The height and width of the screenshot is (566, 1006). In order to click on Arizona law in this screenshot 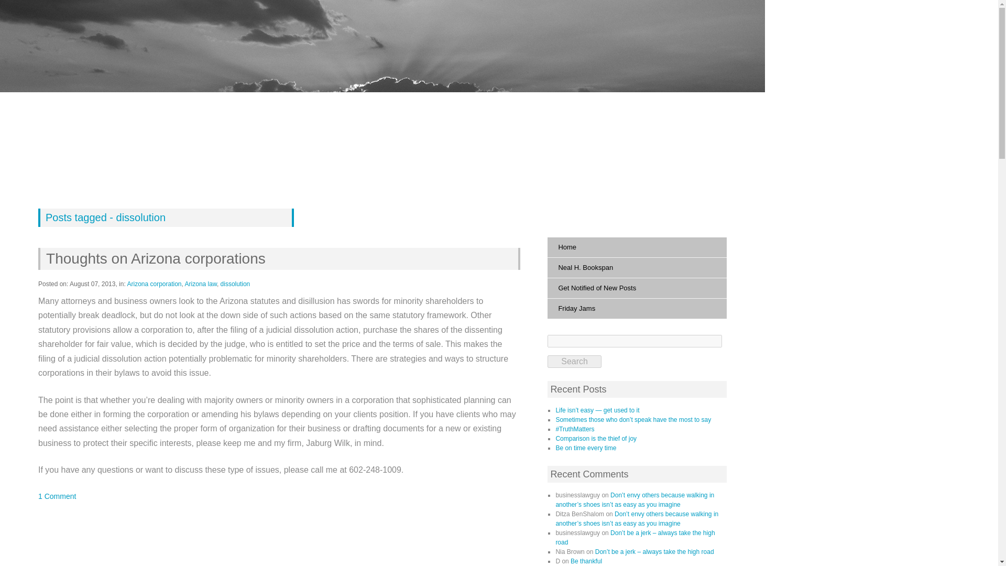, I will do `click(201, 284)`.